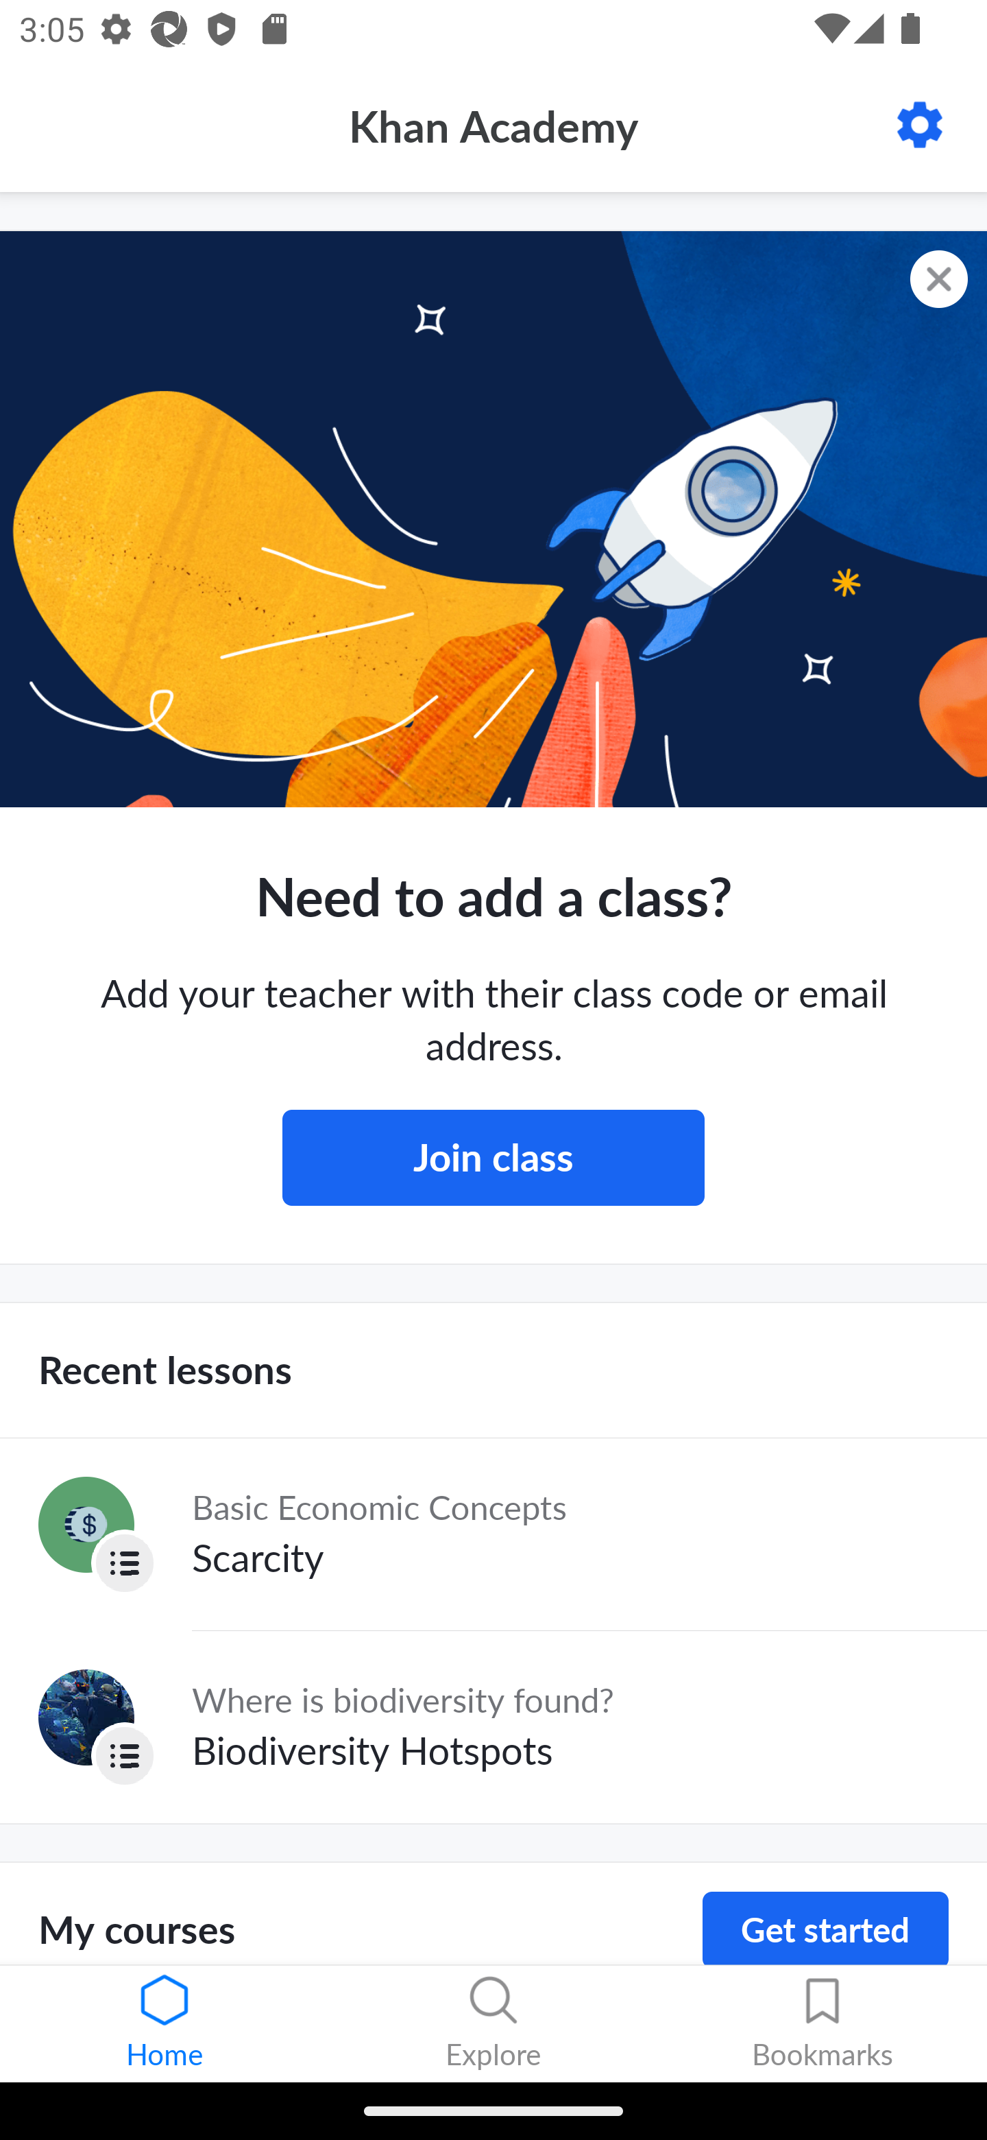 The height and width of the screenshot is (2140, 987). What do you see at coordinates (493, 1158) in the screenshot?
I see `Join class` at bounding box center [493, 1158].